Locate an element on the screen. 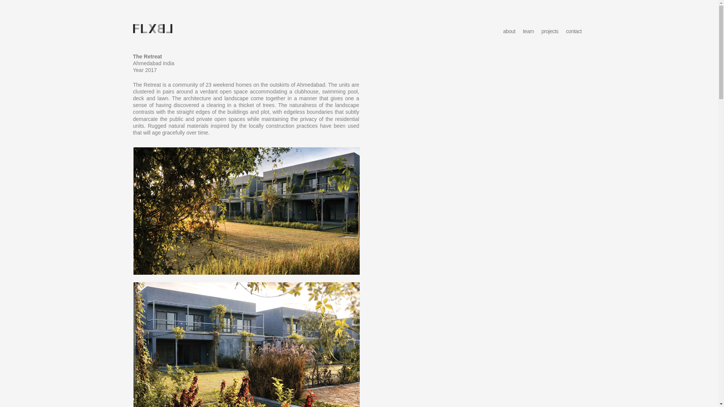  team is located at coordinates (528, 31).